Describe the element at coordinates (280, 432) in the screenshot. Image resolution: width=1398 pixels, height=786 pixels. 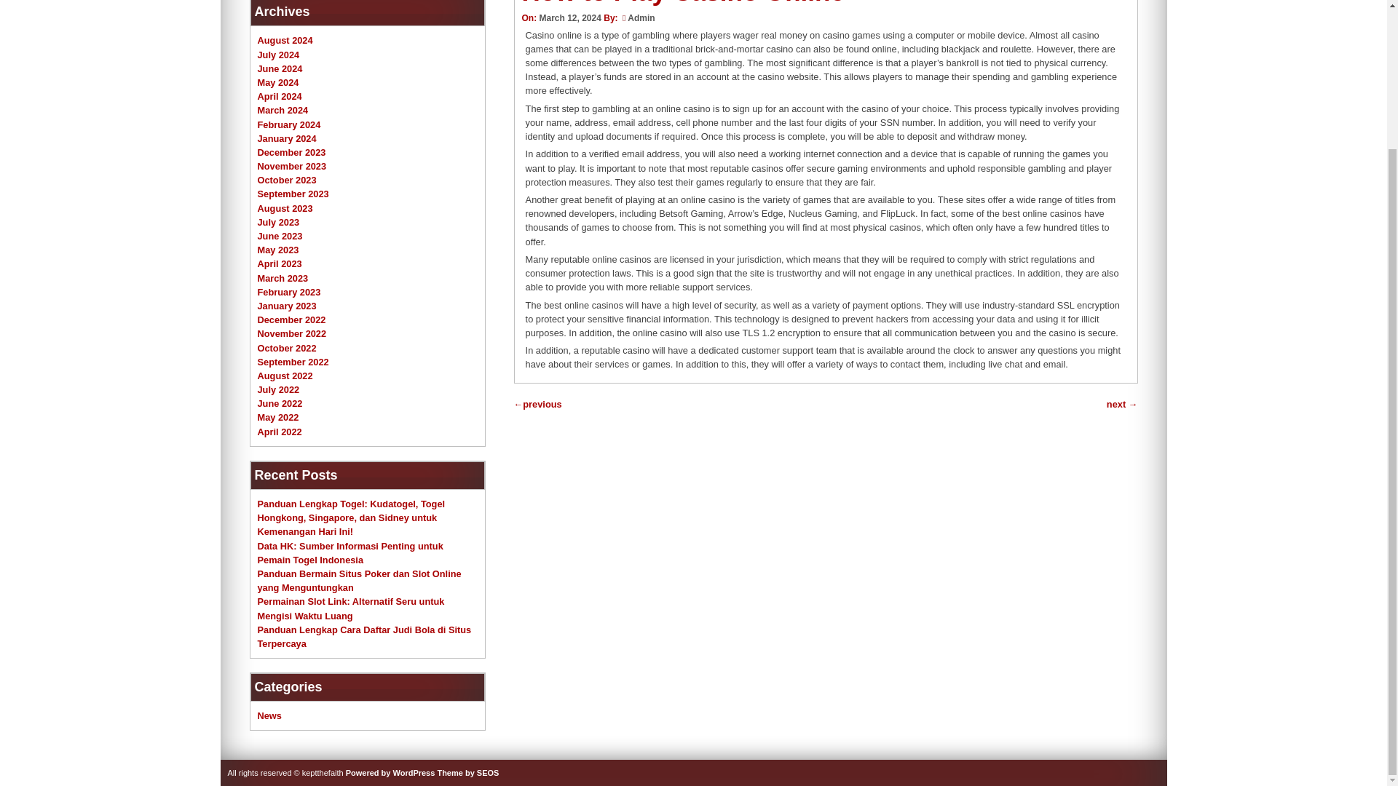
I see `April 2022` at that location.